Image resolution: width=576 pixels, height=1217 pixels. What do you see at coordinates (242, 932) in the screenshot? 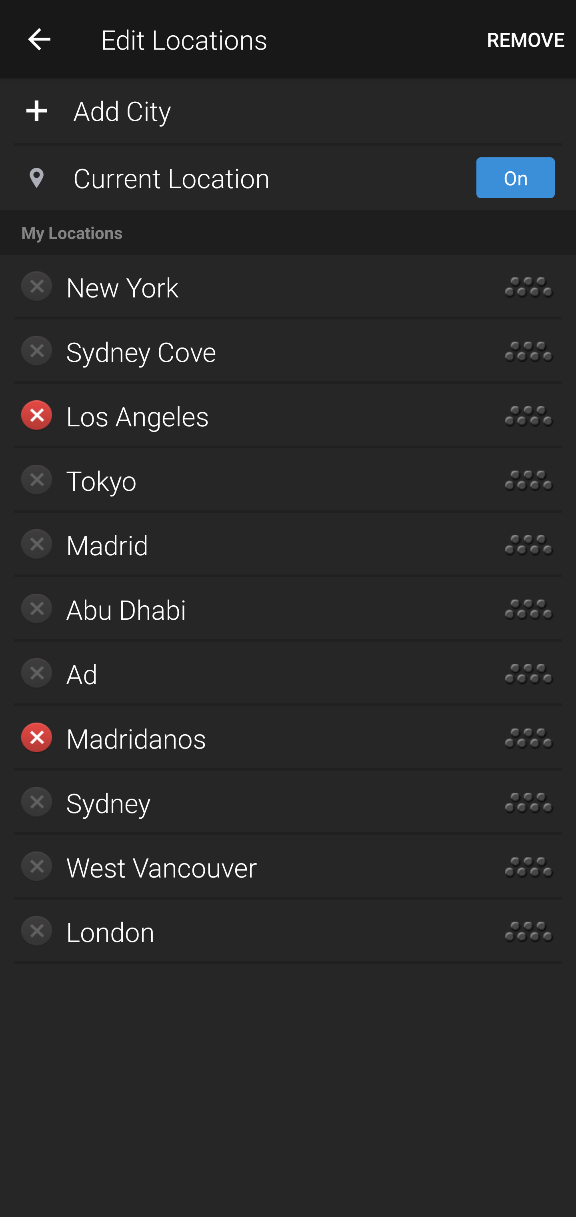
I see `Delete: London London` at bounding box center [242, 932].